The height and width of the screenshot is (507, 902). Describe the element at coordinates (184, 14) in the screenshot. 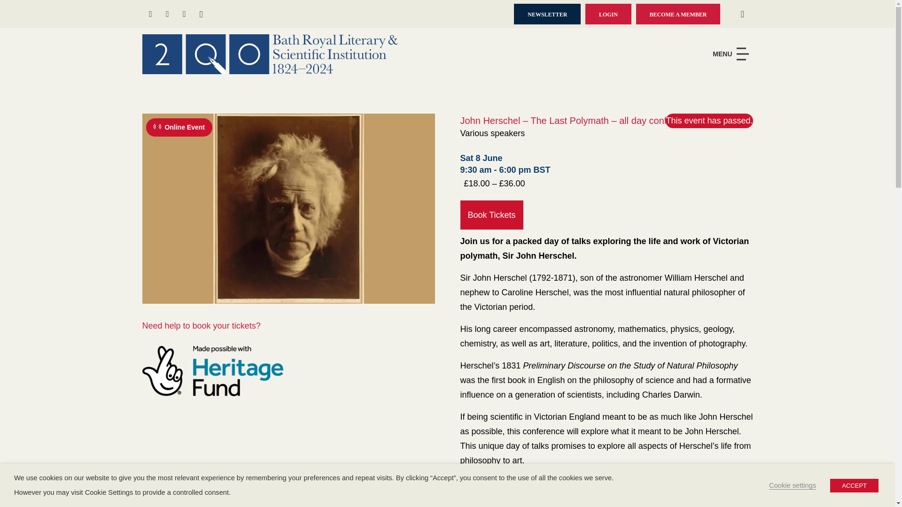

I see `YouTube` at that location.